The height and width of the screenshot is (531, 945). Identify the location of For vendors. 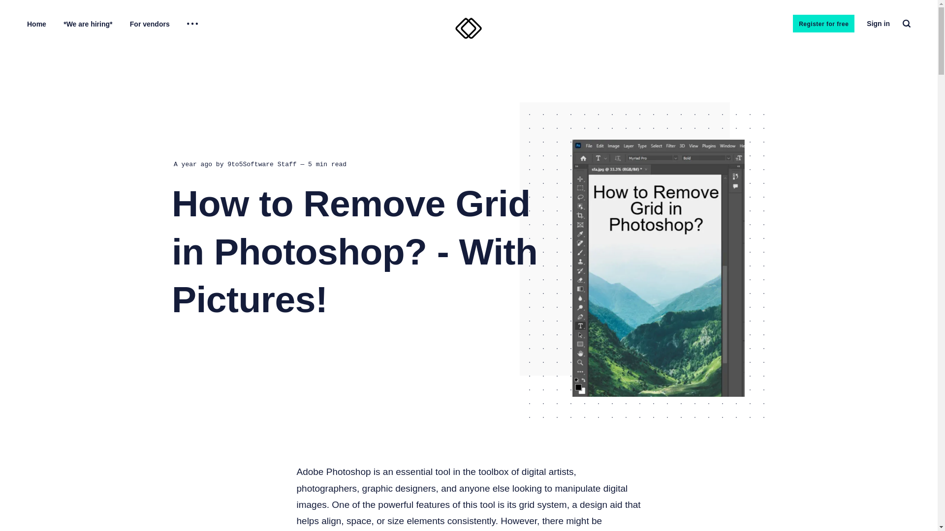
(150, 24).